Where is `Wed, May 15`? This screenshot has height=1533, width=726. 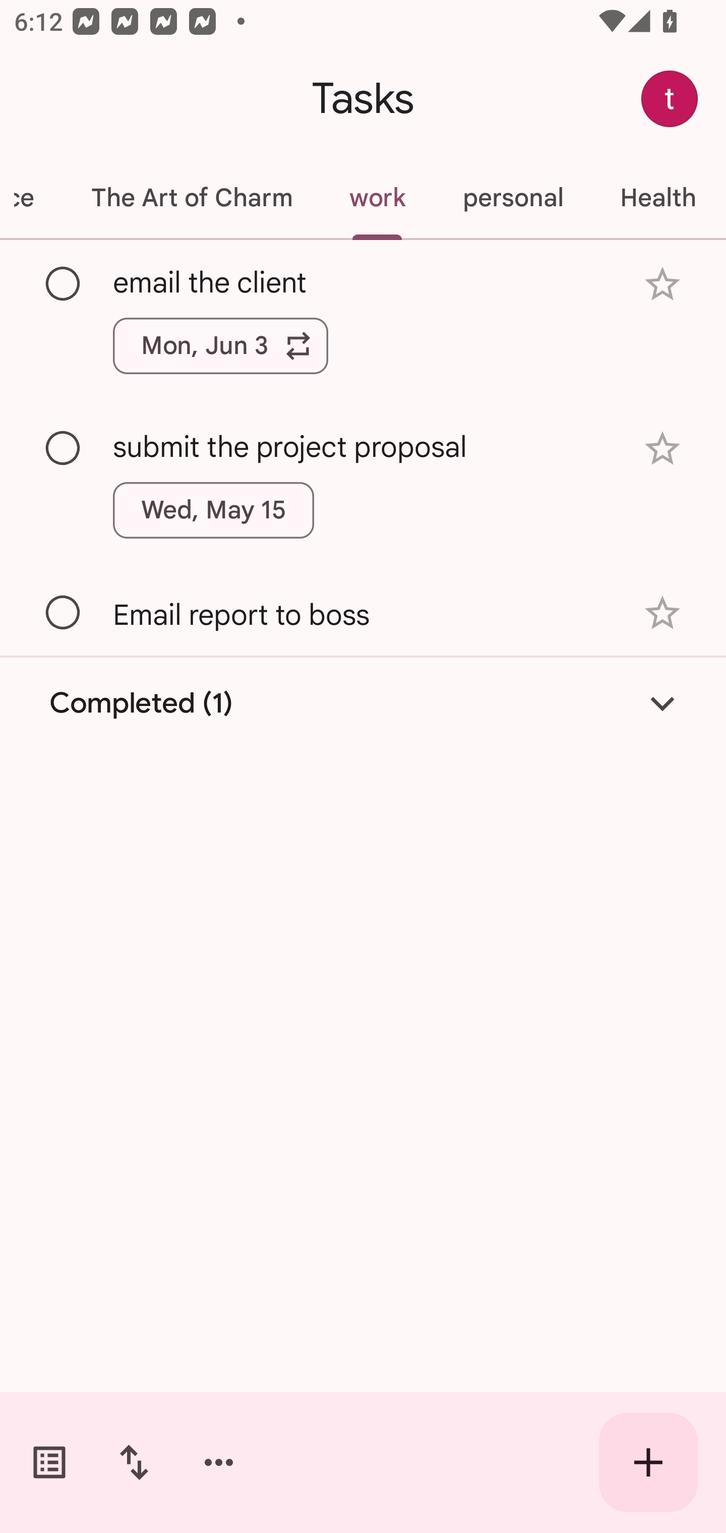 Wed, May 15 is located at coordinates (214, 510).